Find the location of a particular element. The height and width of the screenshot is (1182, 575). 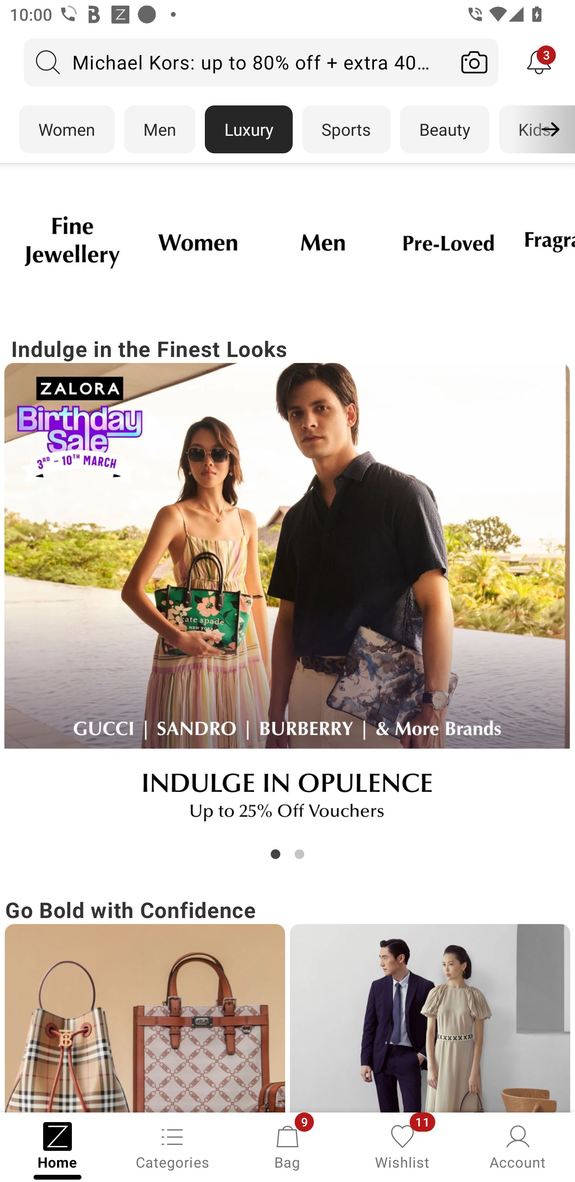

Bag, 9 new notifications Bag is located at coordinates (287, 1146).